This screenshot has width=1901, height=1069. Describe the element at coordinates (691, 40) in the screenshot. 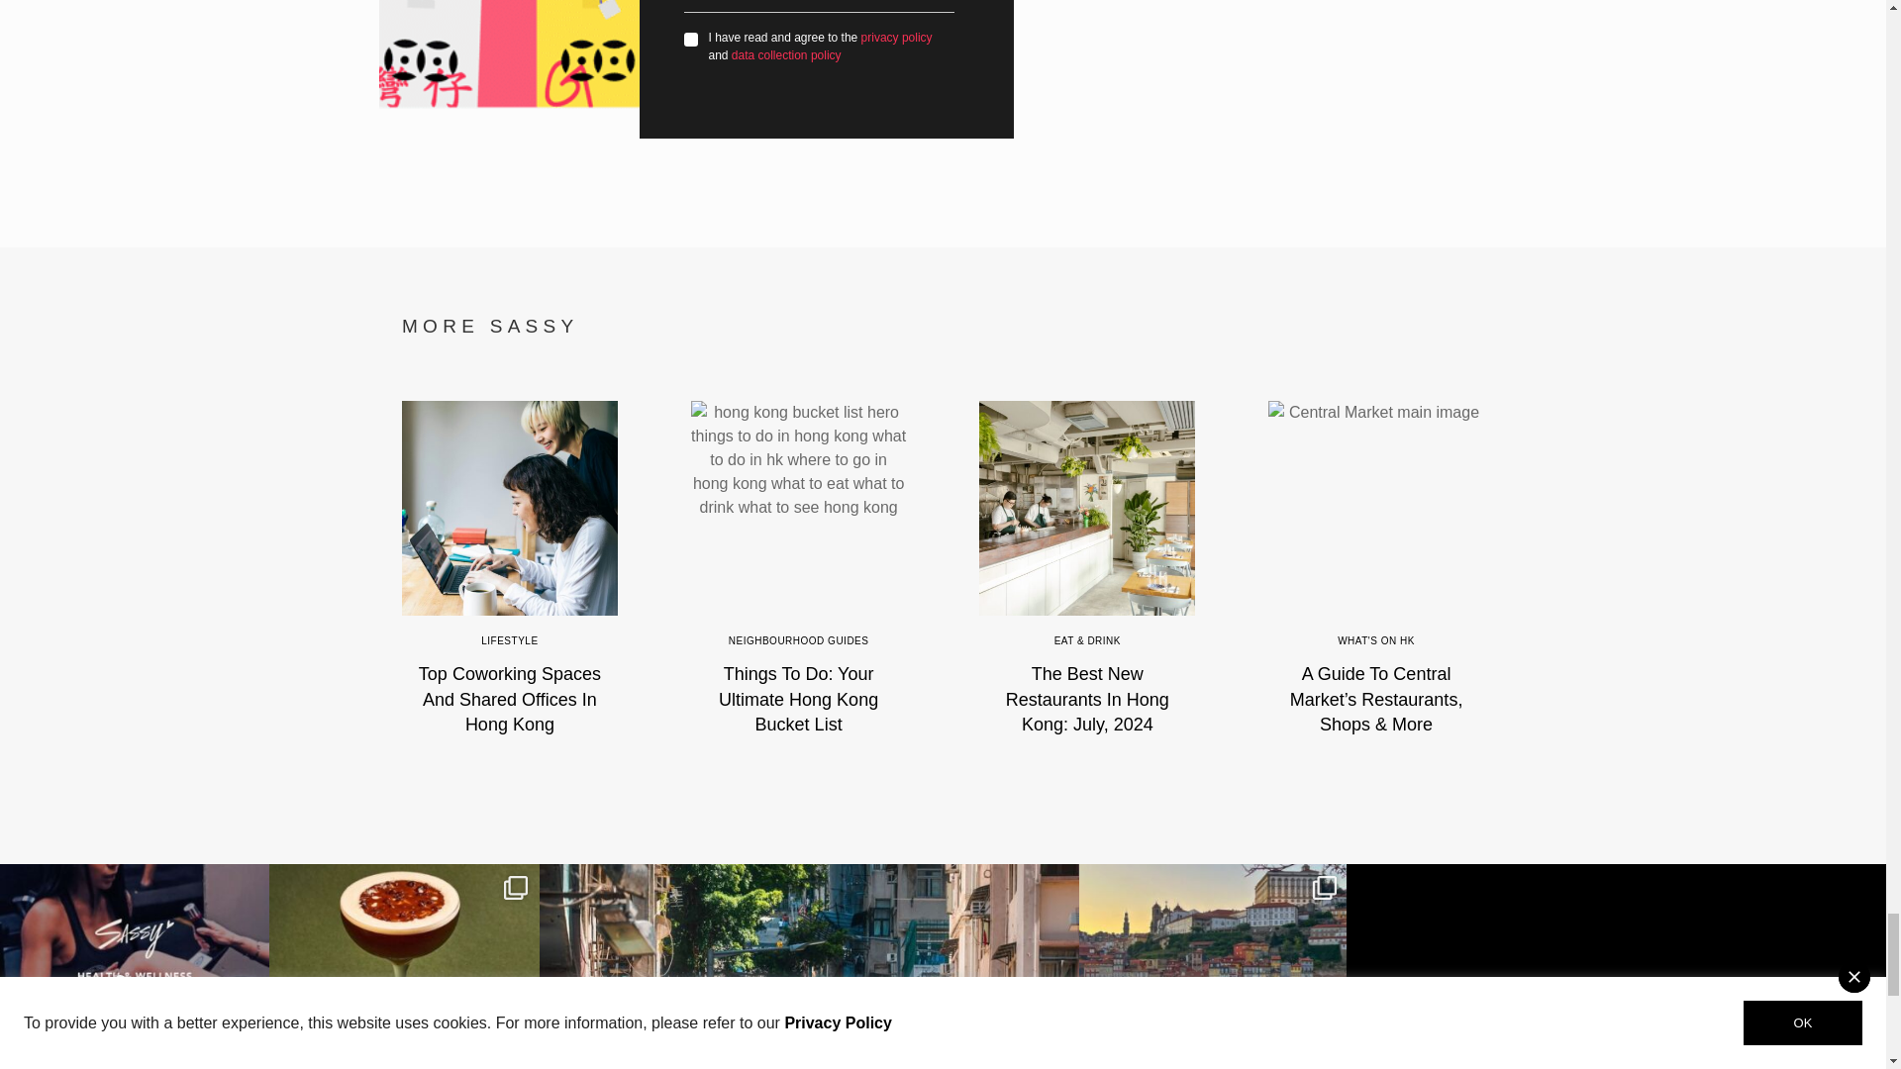

I see `on` at that location.